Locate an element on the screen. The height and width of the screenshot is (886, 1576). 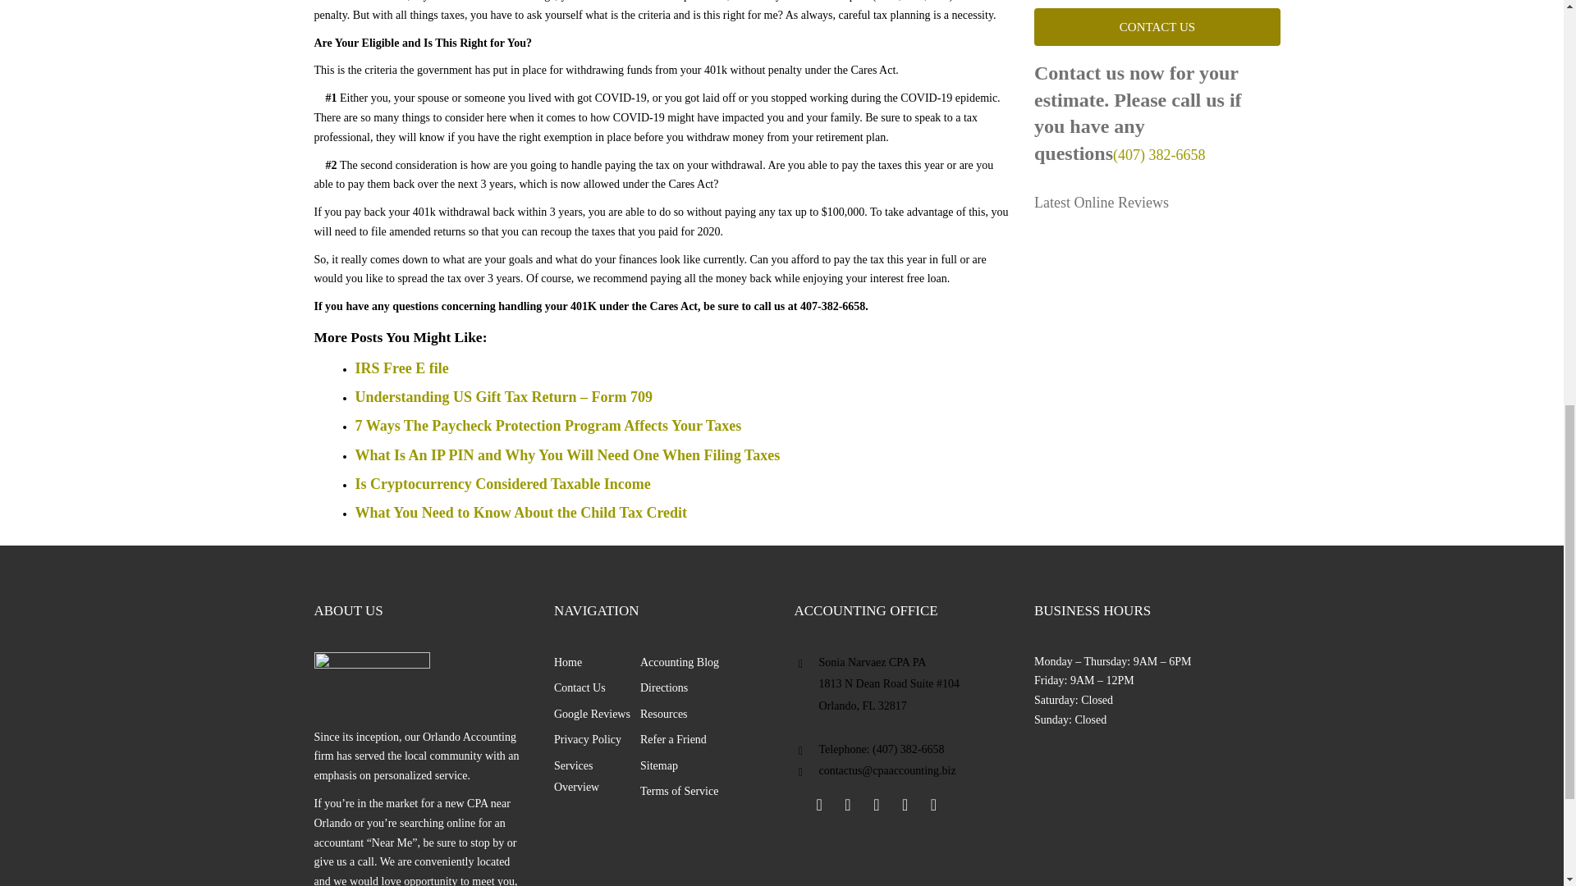
Is Cryptocurrency Considered Taxable Income is located at coordinates (502, 484).